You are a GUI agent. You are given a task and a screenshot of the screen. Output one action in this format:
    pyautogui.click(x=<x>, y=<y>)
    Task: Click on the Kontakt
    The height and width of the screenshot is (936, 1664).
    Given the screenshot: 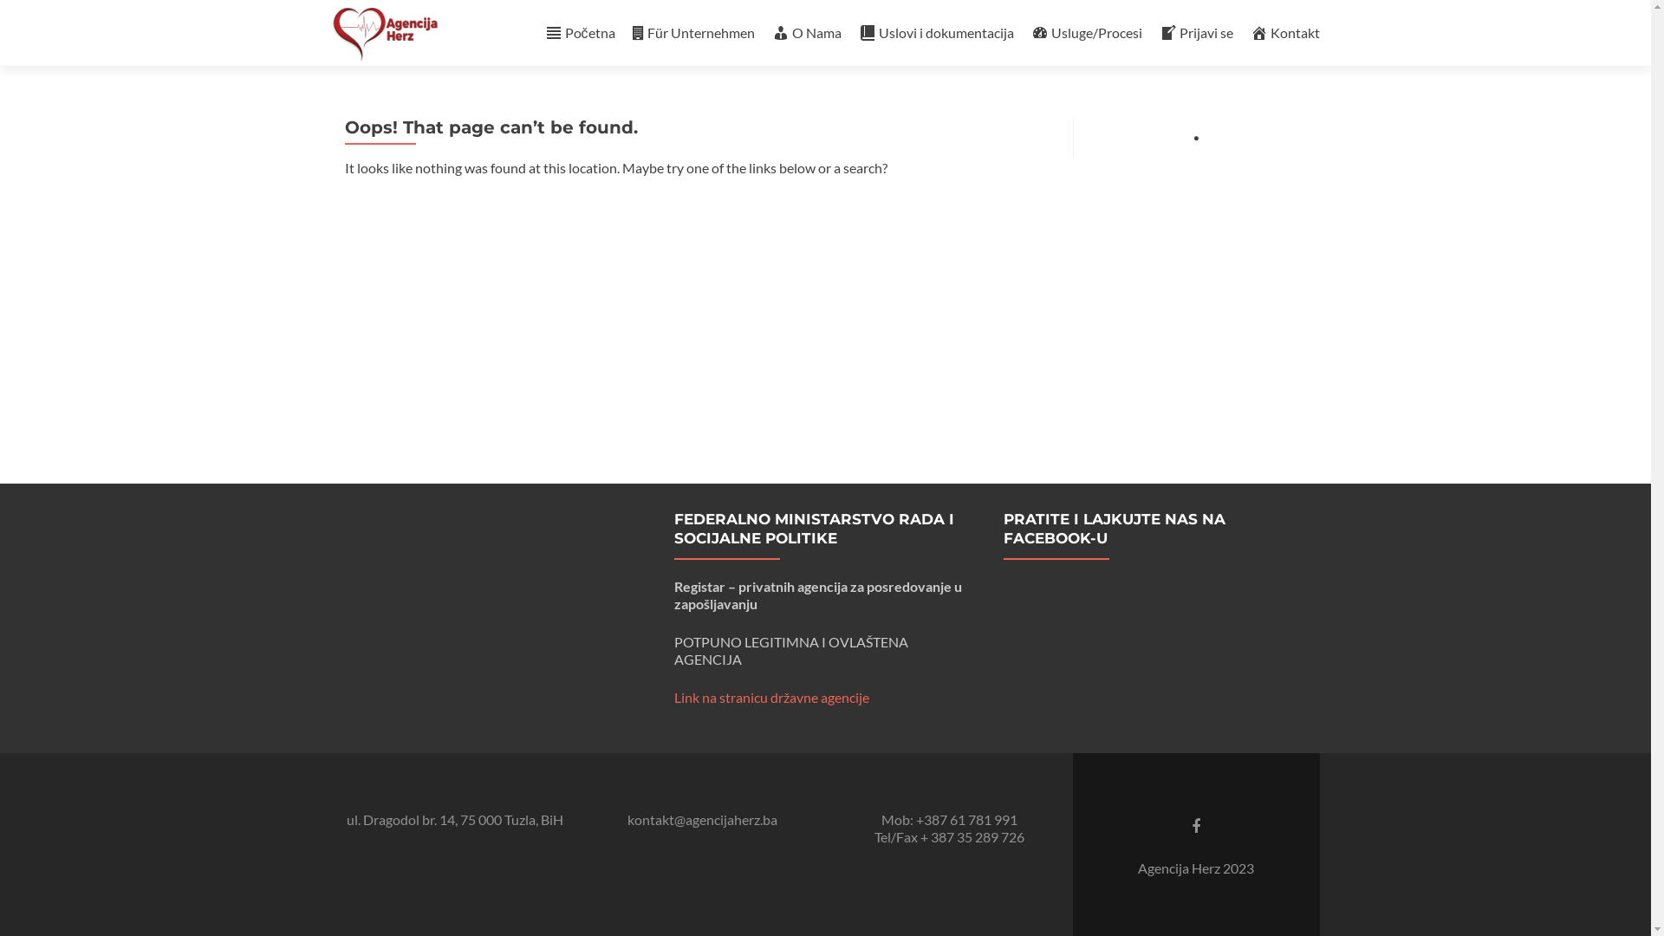 What is the action you would take?
    pyautogui.click(x=1284, y=33)
    